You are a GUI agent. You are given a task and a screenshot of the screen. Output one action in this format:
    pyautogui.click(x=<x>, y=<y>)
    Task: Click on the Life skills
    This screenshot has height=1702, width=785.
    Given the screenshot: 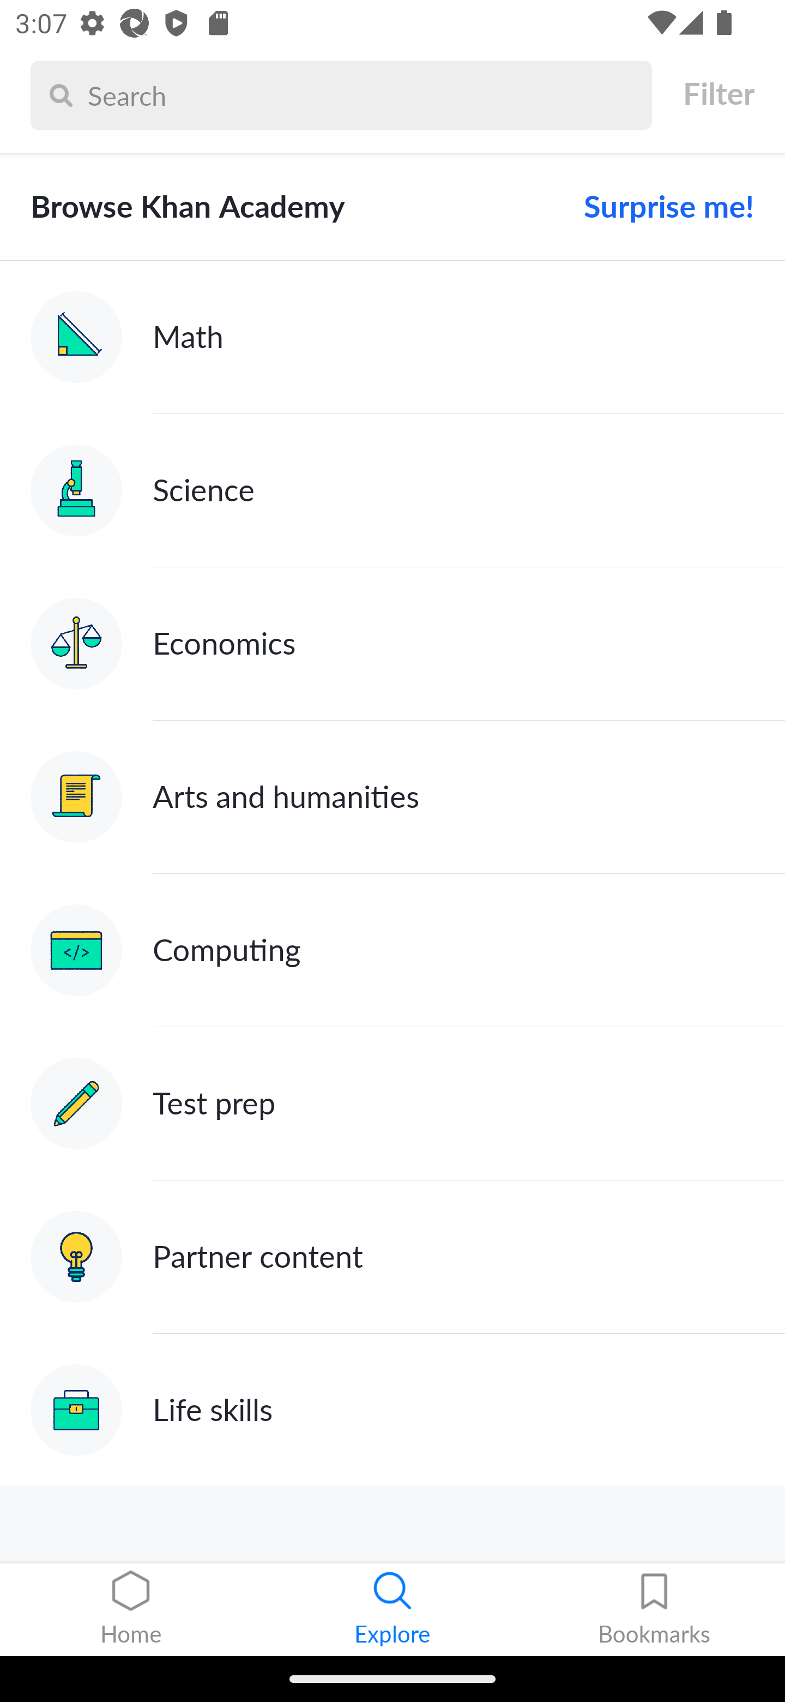 What is the action you would take?
    pyautogui.click(x=392, y=1410)
    